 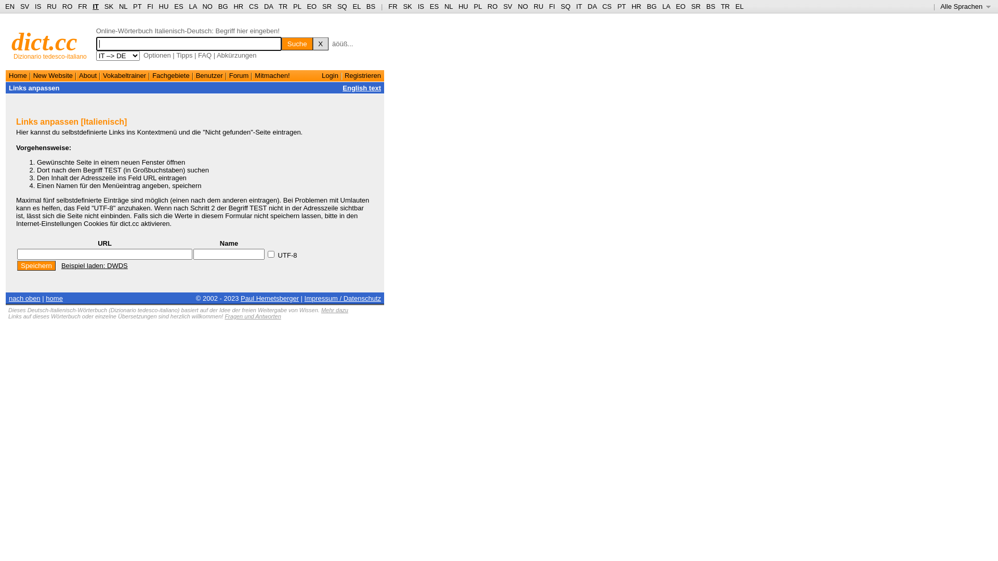 I want to click on BG, so click(x=224, y=6).